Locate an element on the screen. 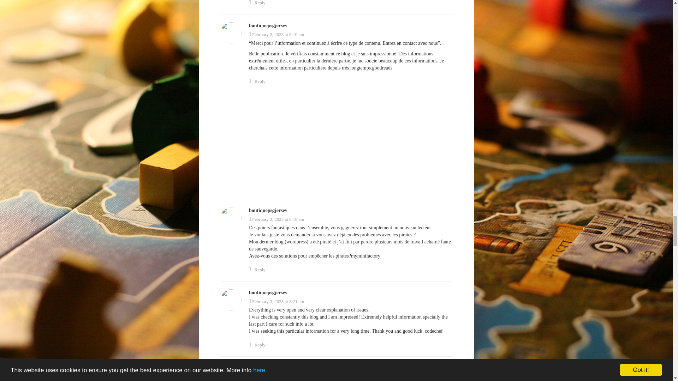 The height and width of the screenshot is (381, 678). boutiquepsgjersey is located at coordinates (268, 25).